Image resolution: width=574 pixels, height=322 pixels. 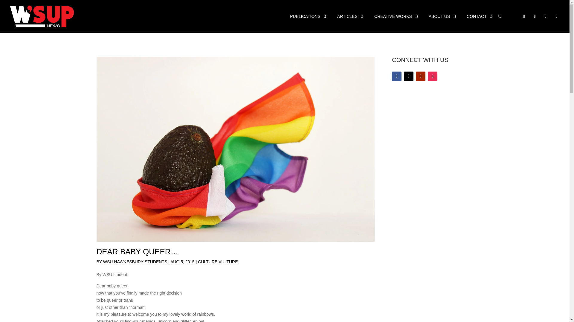 What do you see at coordinates (442, 16) in the screenshot?
I see `ABOUT US` at bounding box center [442, 16].